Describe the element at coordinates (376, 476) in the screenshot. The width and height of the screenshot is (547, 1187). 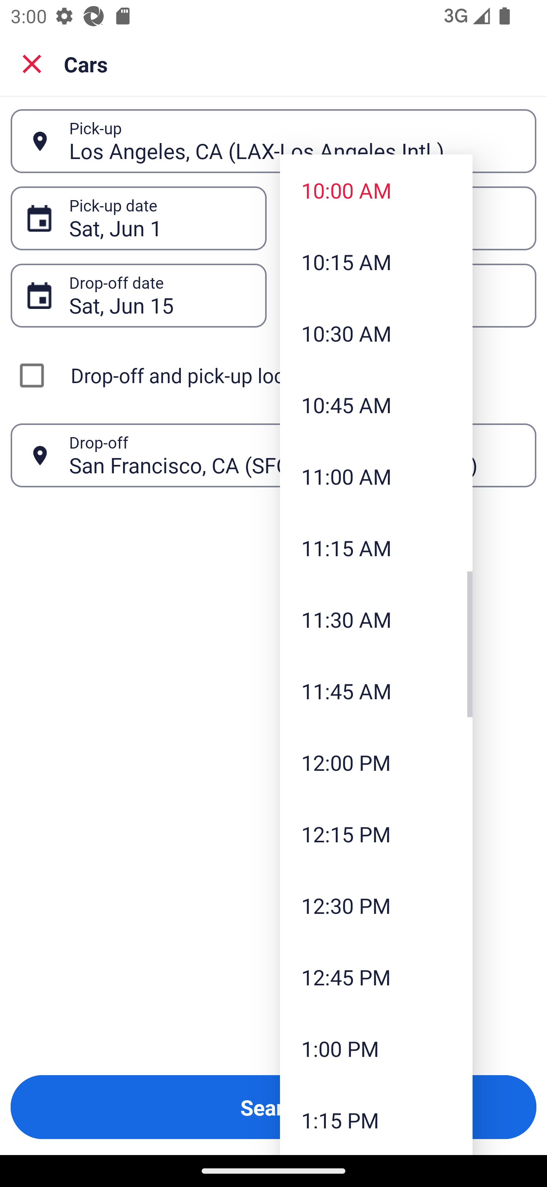
I see `11:00 AM` at that location.